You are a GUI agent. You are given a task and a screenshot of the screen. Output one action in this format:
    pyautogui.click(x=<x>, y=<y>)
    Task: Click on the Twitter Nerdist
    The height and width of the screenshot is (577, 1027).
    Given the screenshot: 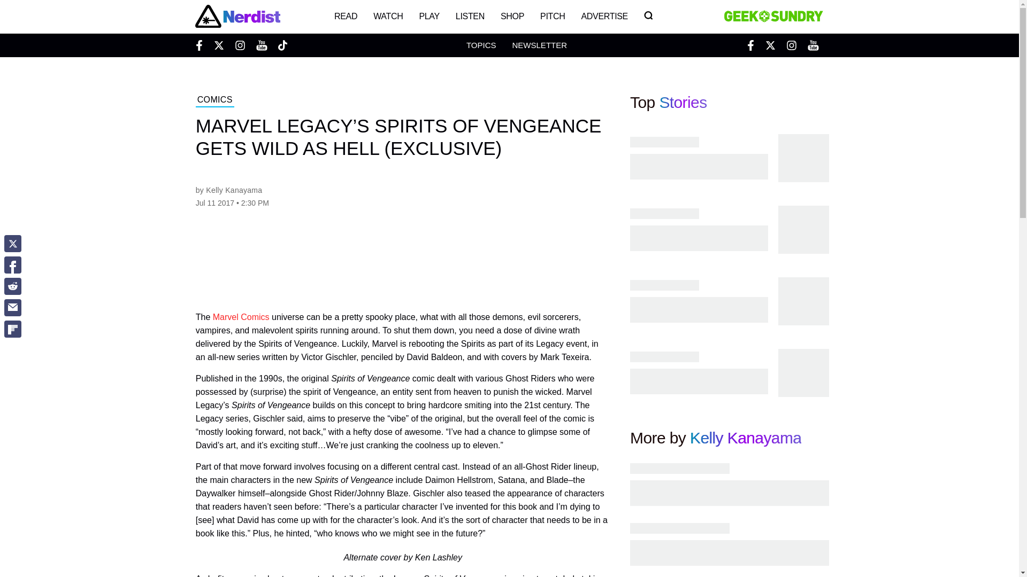 What is the action you would take?
    pyautogui.click(x=218, y=45)
    